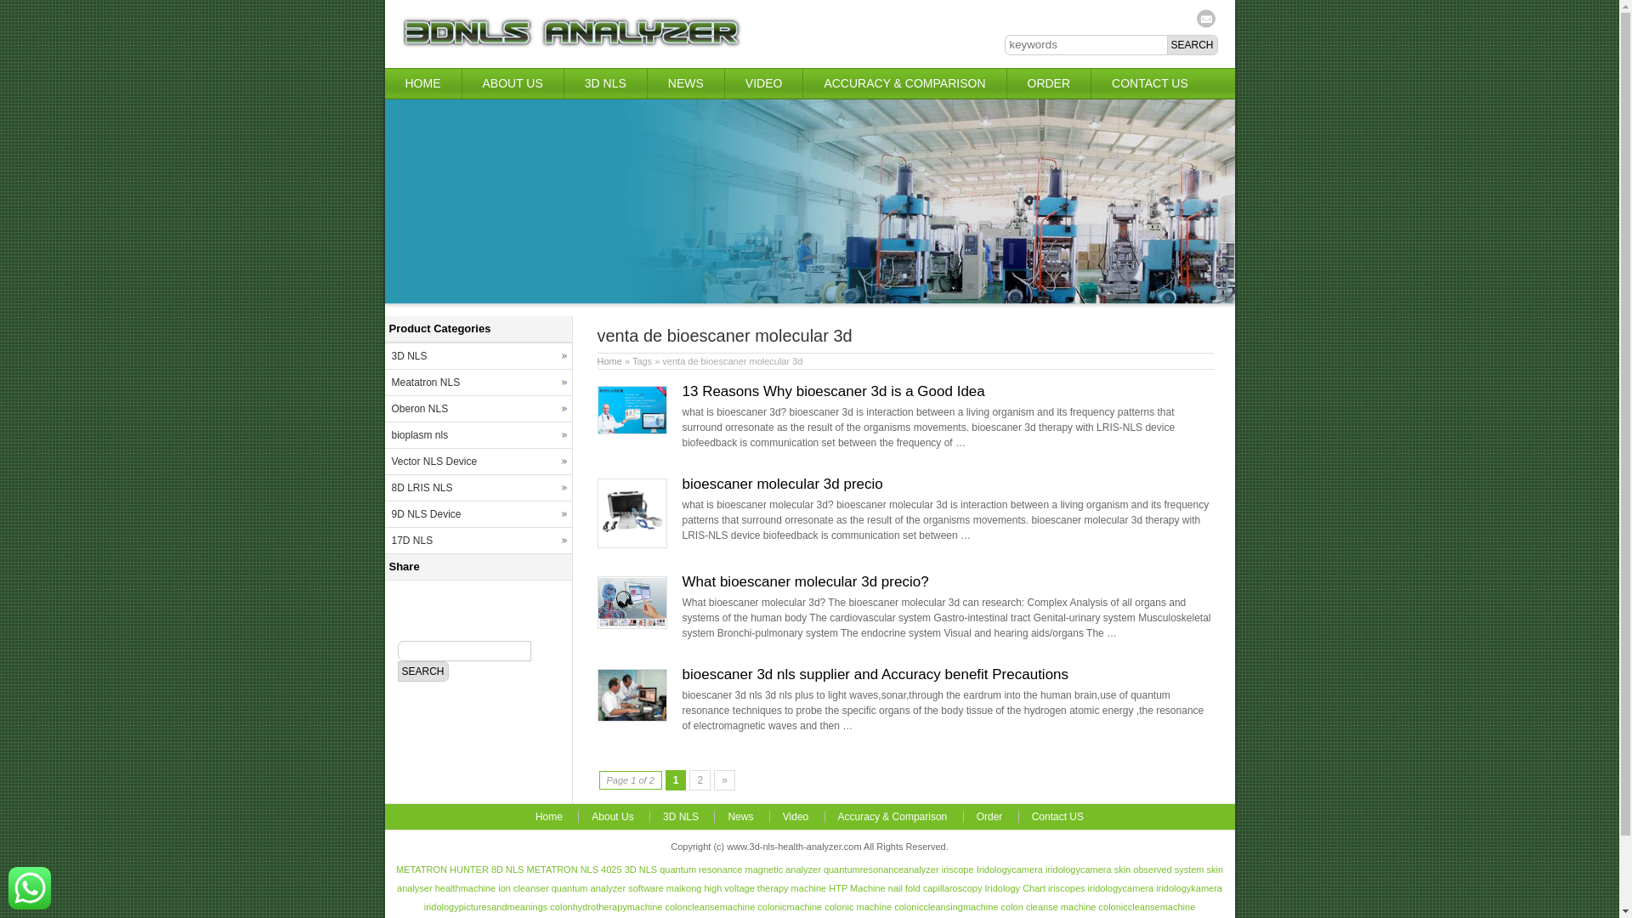 Image resolution: width=1632 pixels, height=918 pixels. What do you see at coordinates (478, 435) in the screenshot?
I see `bioplasm nls` at bounding box center [478, 435].